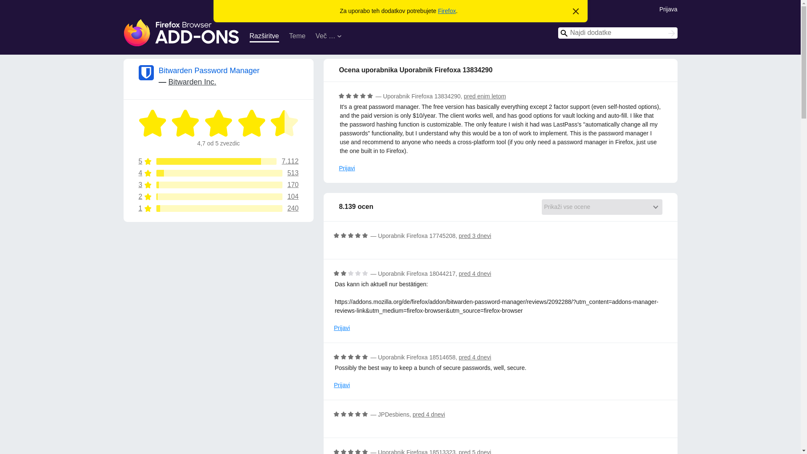 The image size is (807, 454). I want to click on pred 4 dnevi, so click(251, 123).